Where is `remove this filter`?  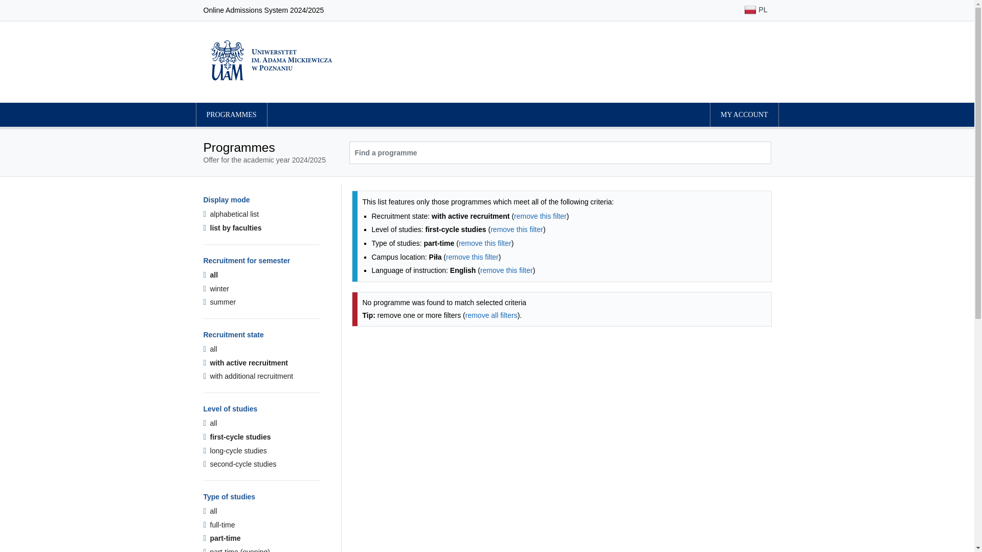 remove this filter is located at coordinates (540, 216).